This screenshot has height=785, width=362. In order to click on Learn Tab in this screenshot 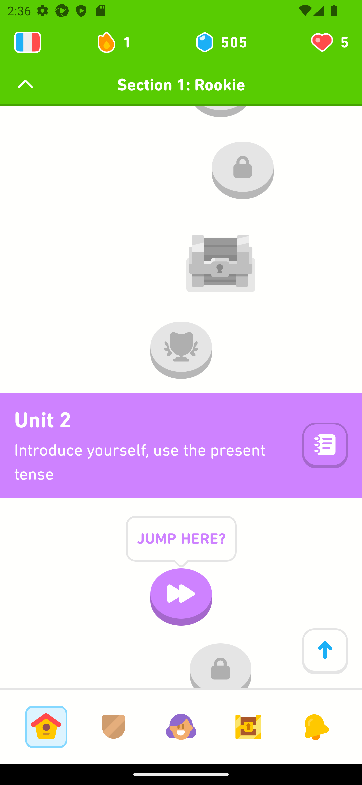, I will do `click(46, 727)`.